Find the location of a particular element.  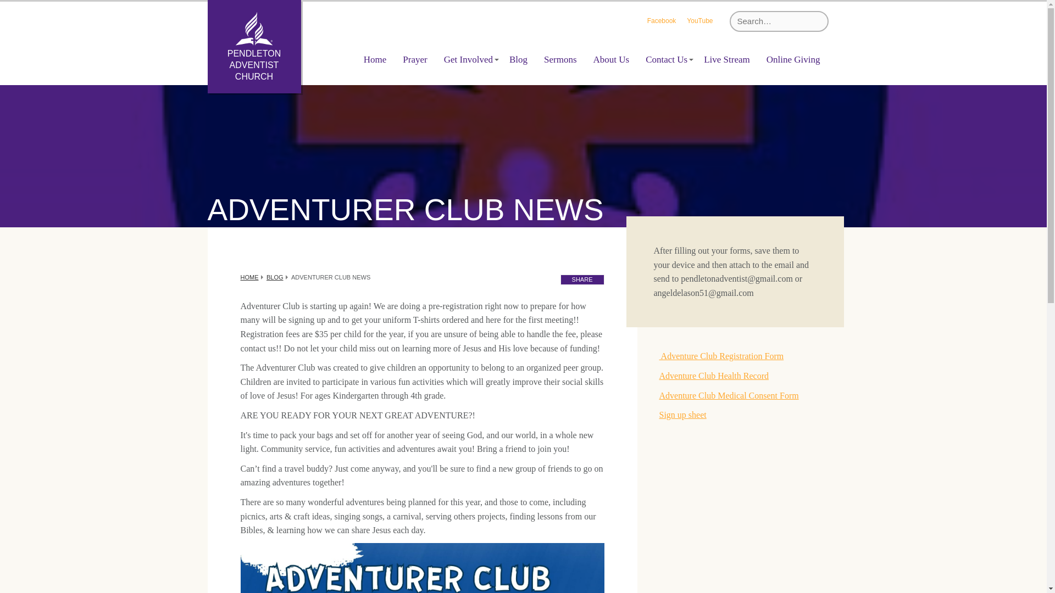

BLOG is located at coordinates (275, 277).